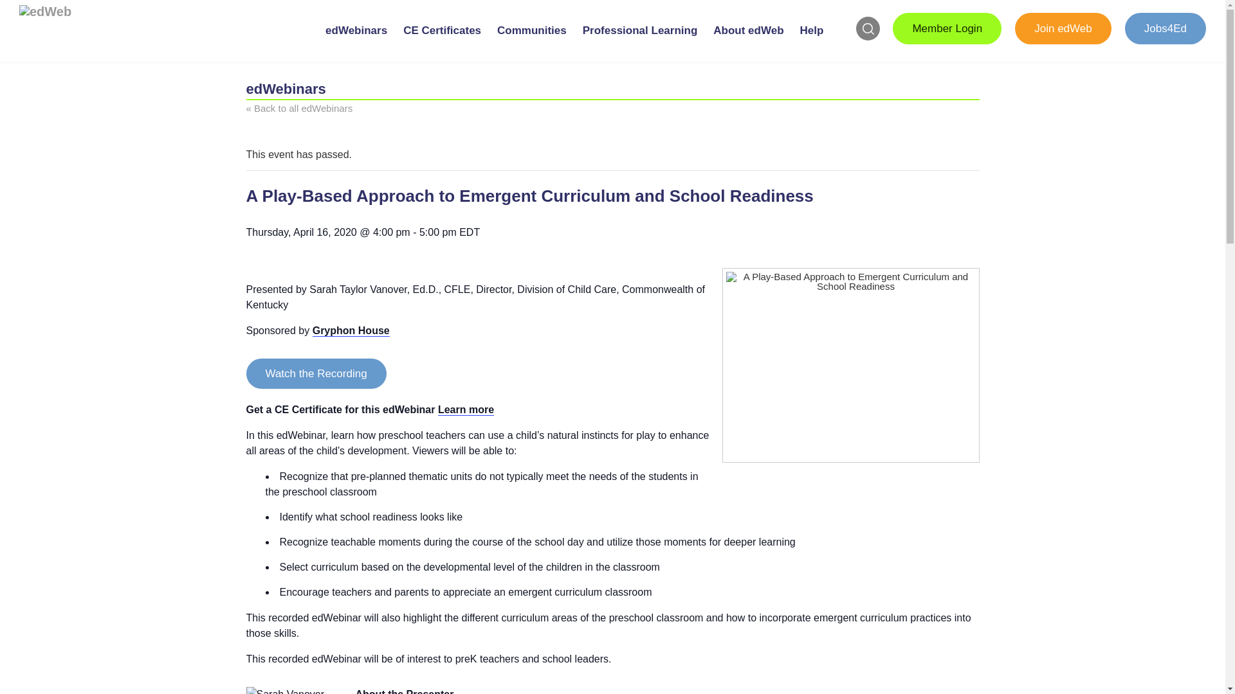  Describe the element at coordinates (640, 42) in the screenshot. I see `Professional Learning` at that location.